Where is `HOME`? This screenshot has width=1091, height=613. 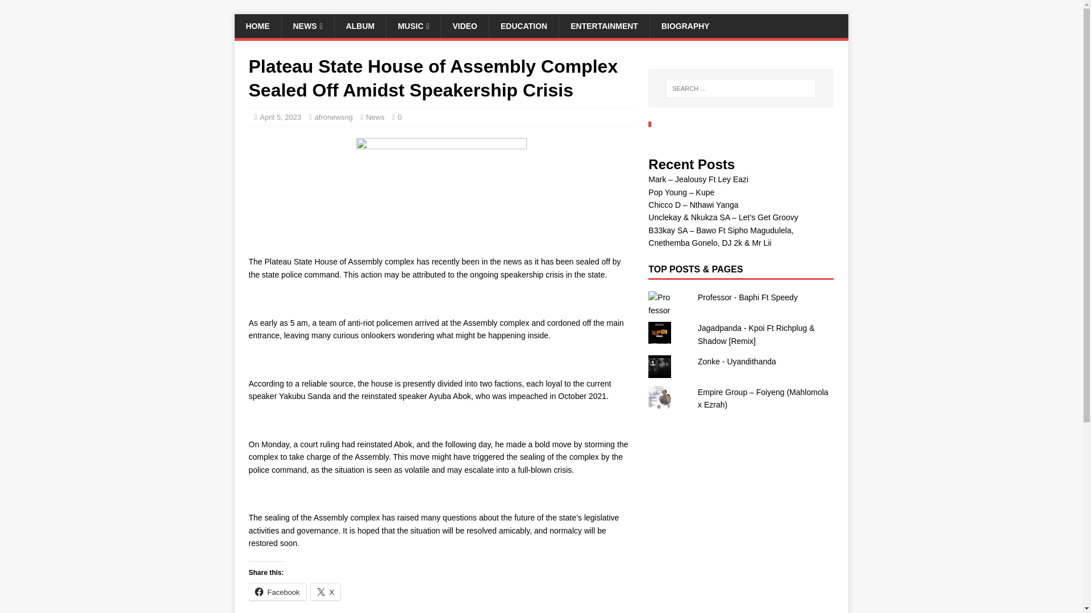 HOME is located at coordinates (257, 26).